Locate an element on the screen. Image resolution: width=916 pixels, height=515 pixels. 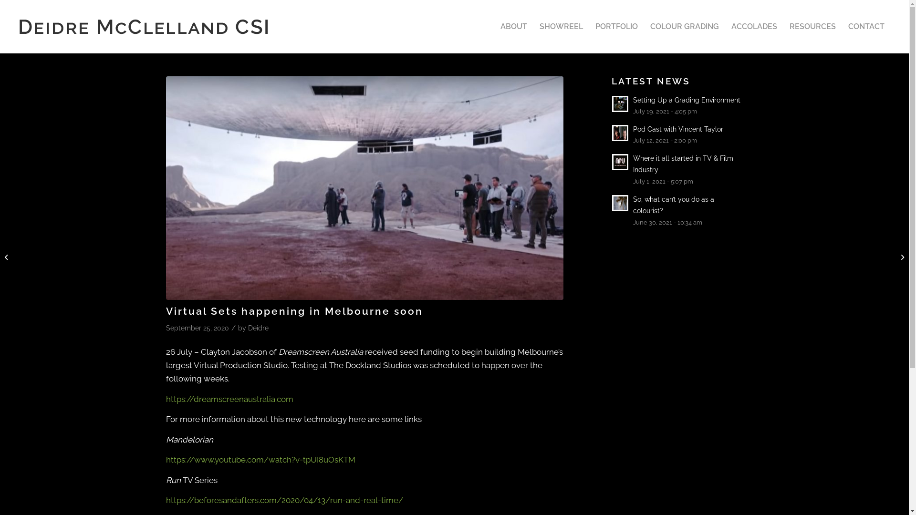
SHOWREEL is located at coordinates (561, 27).